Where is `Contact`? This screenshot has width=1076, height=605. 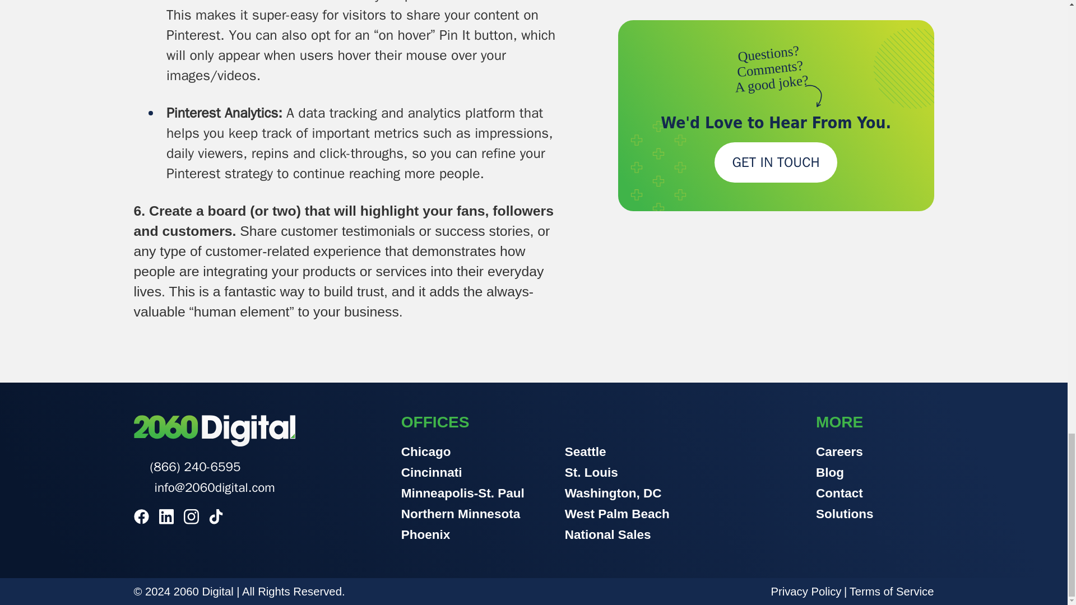
Contact is located at coordinates (845, 496).